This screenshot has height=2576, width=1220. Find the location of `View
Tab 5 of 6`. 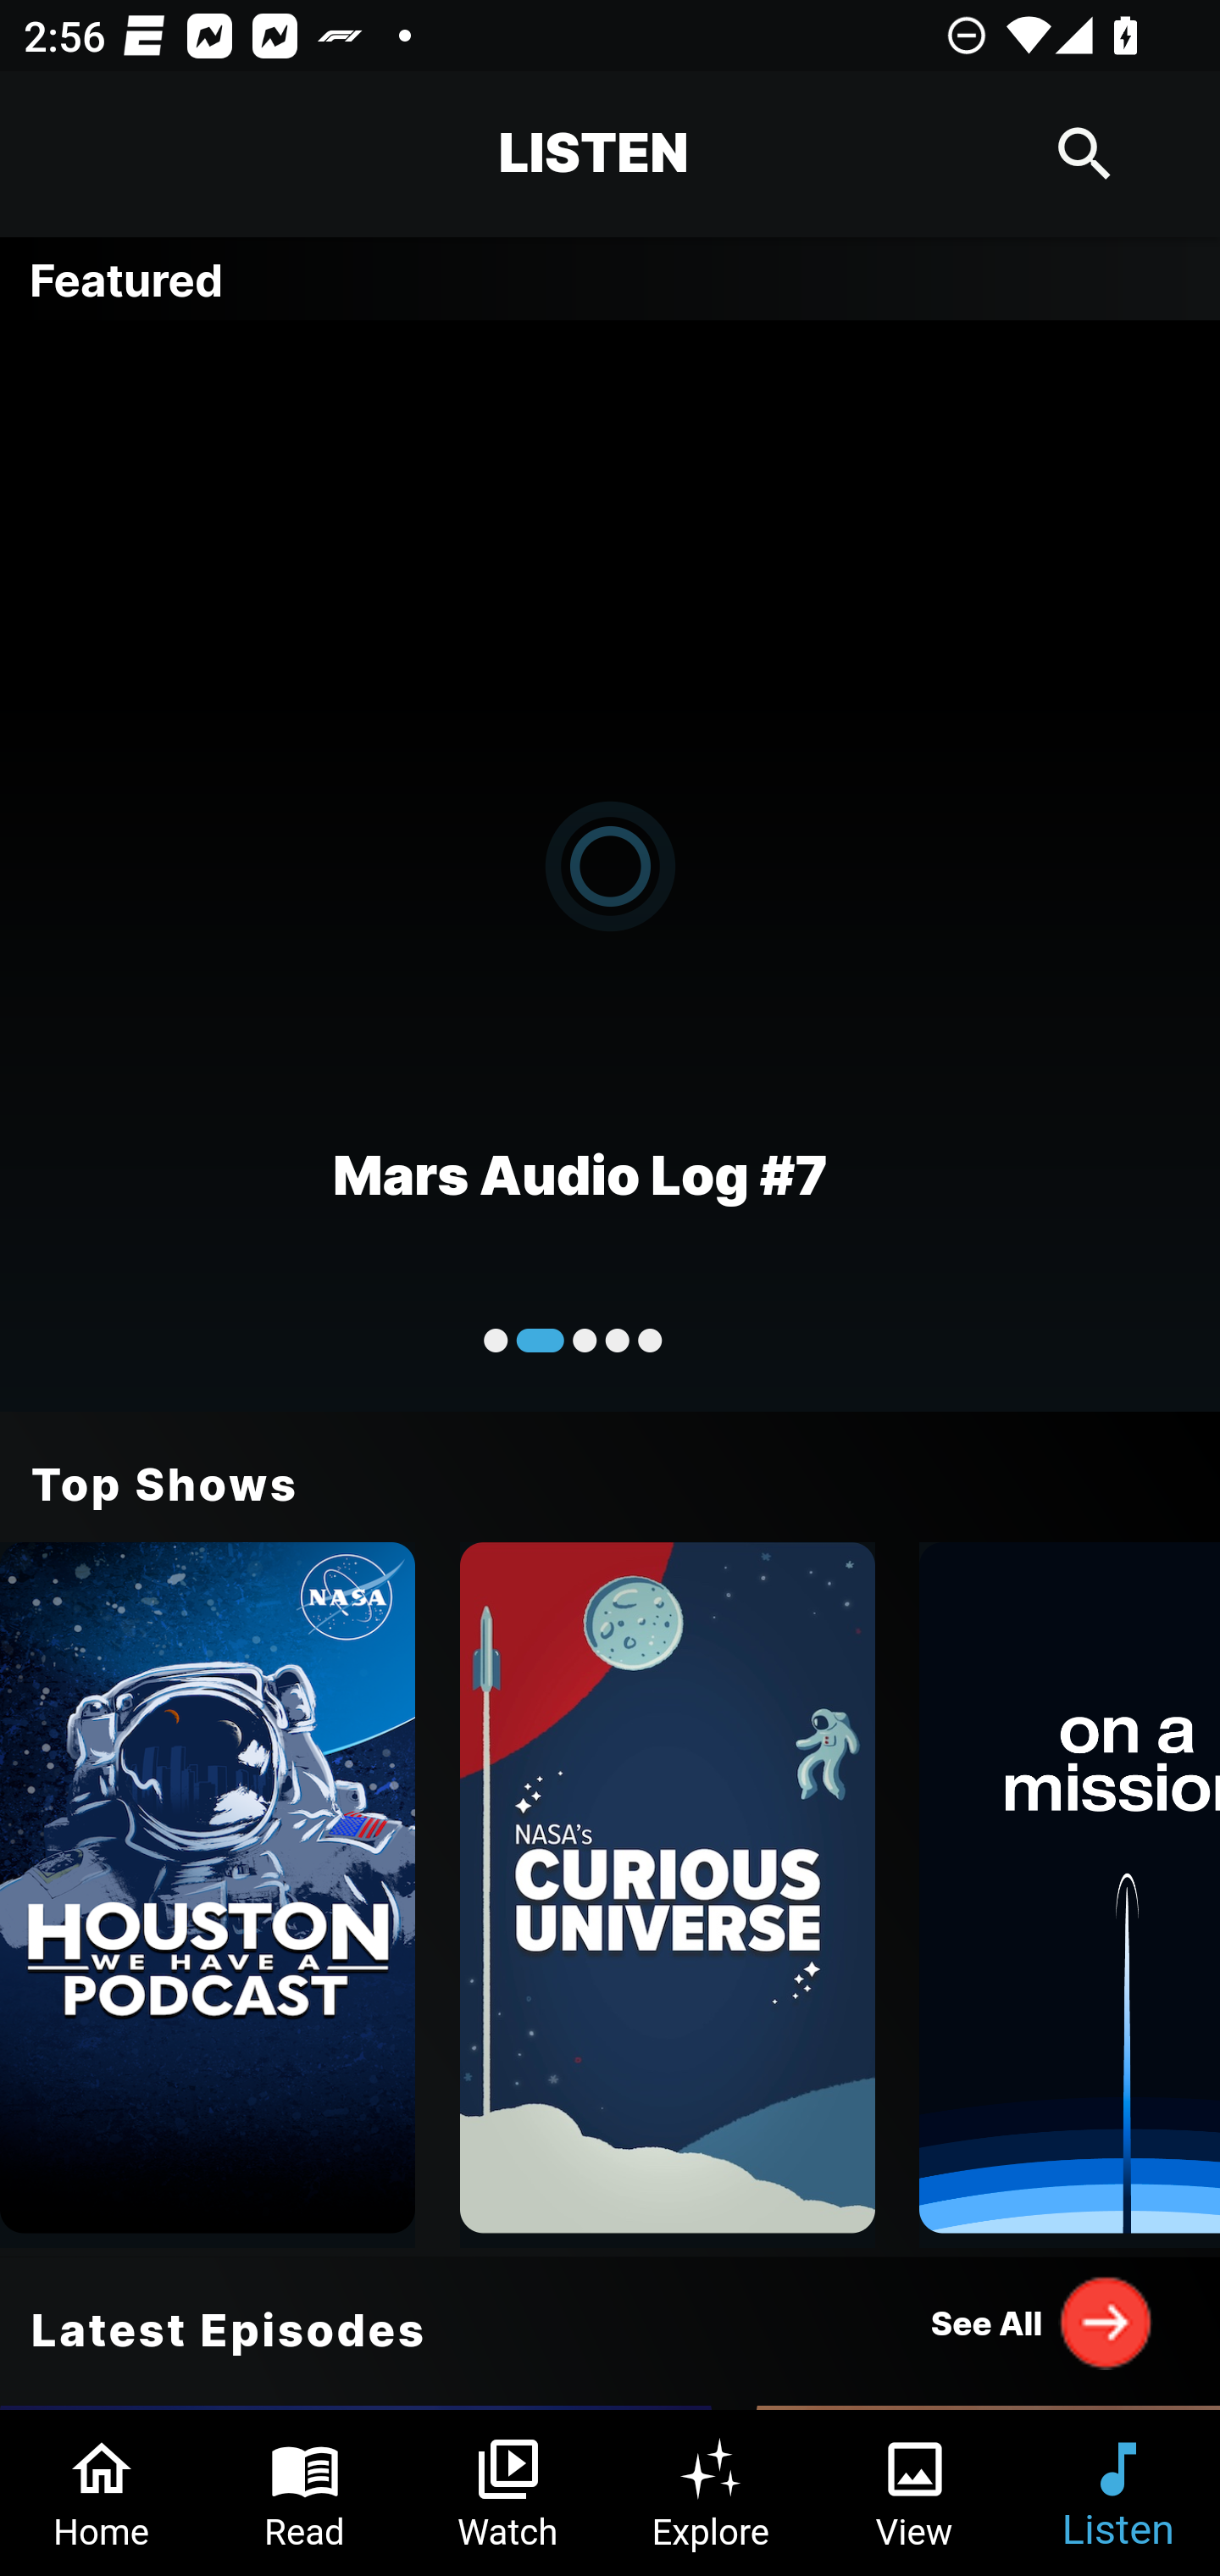

View
Tab 5 of 6 is located at coordinates (915, 2493).